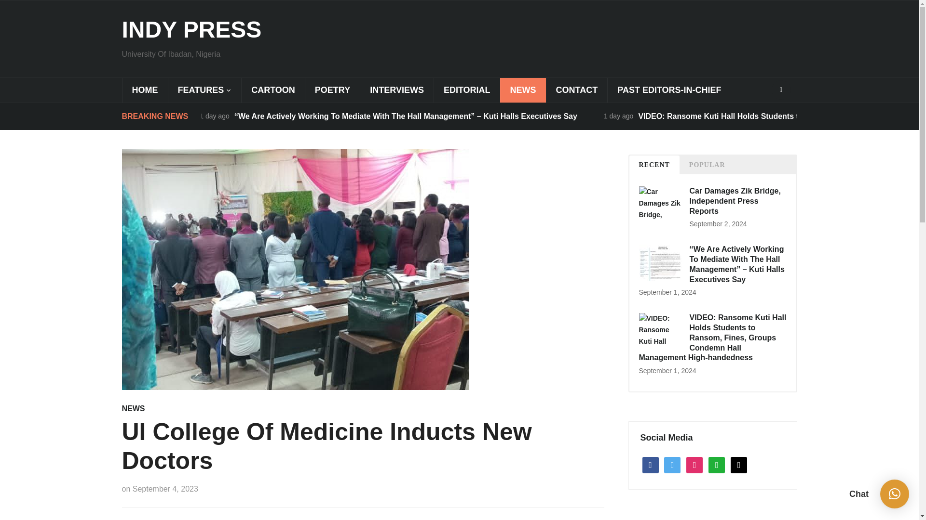  Describe the element at coordinates (577, 90) in the screenshot. I see `CONTACT` at that location.